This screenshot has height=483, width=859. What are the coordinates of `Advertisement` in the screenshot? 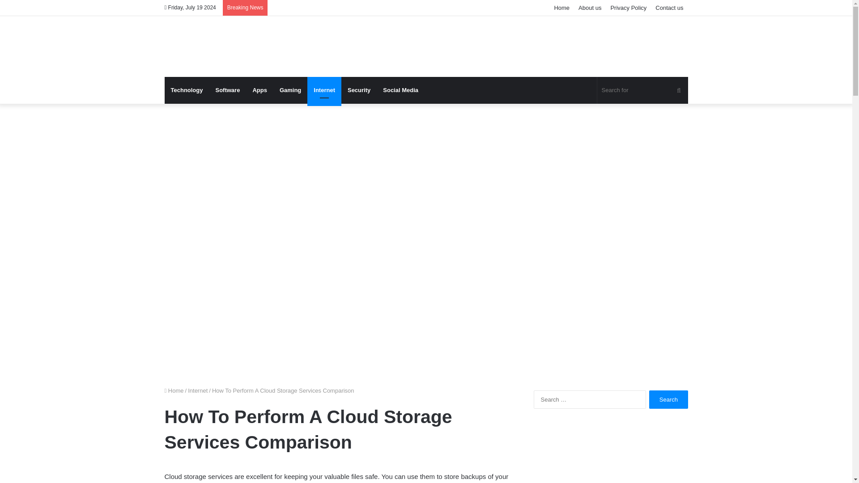 It's located at (610, 457).